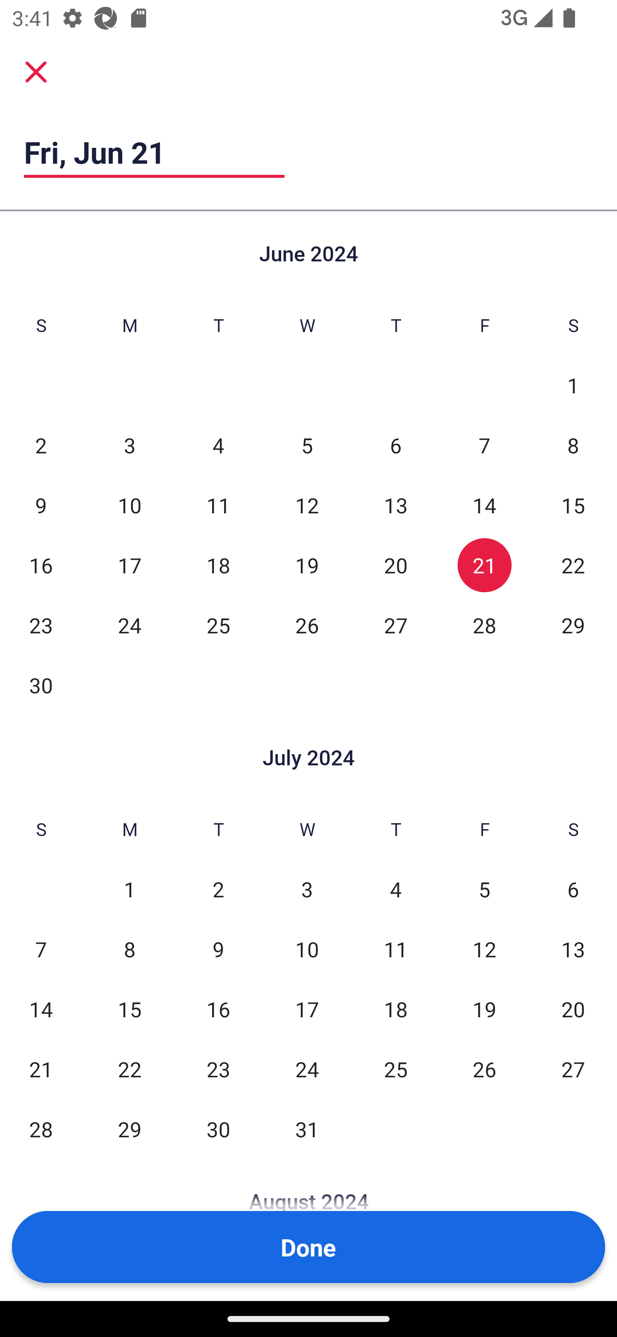 The height and width of the screenshot is (1337, 617). Describe the element at coordinates (219, 1009) in the screenshot. I see `16 Tue, Jul 16, Not Selected` at that location.